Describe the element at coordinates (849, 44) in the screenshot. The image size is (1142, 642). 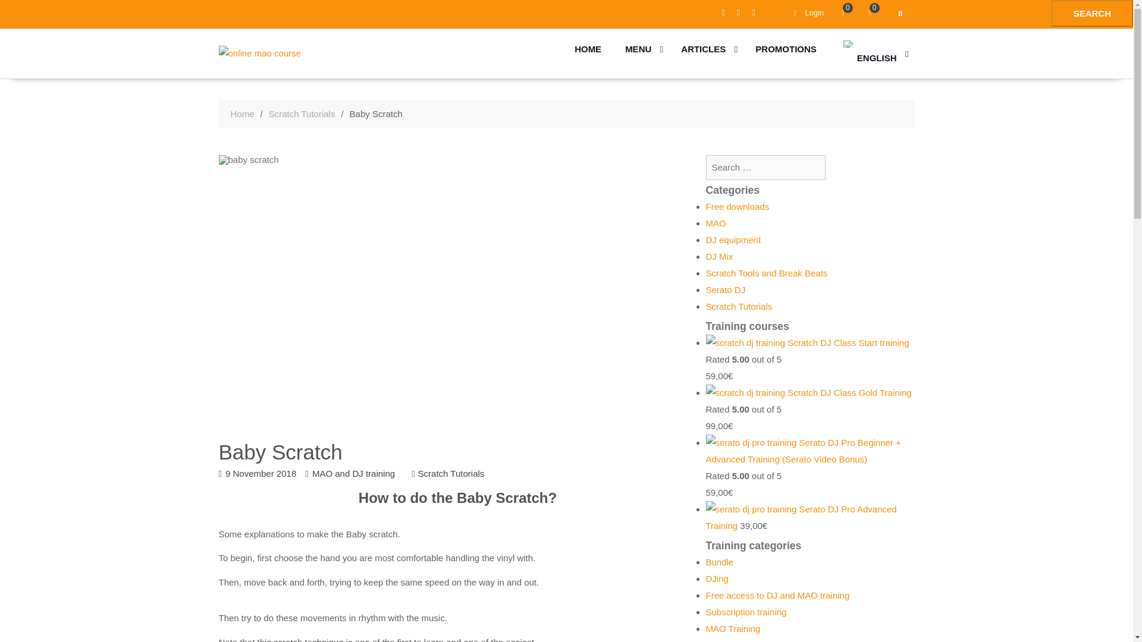
I see `English` at that location.